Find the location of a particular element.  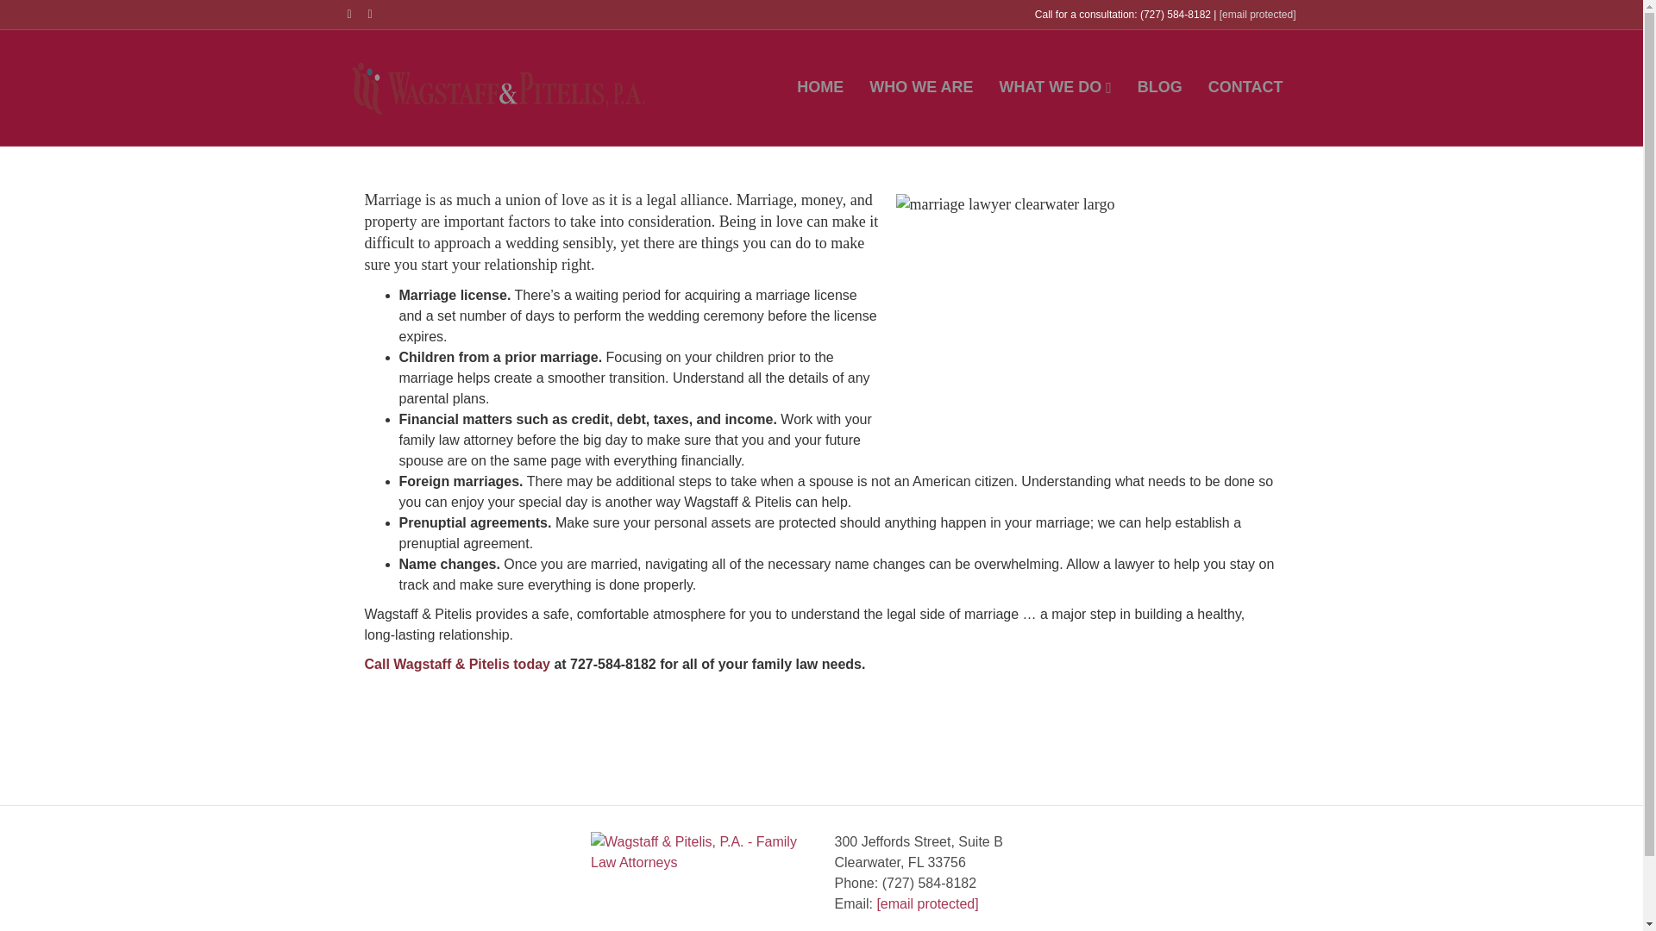

Linkedin is located at coordinates (378, 13).